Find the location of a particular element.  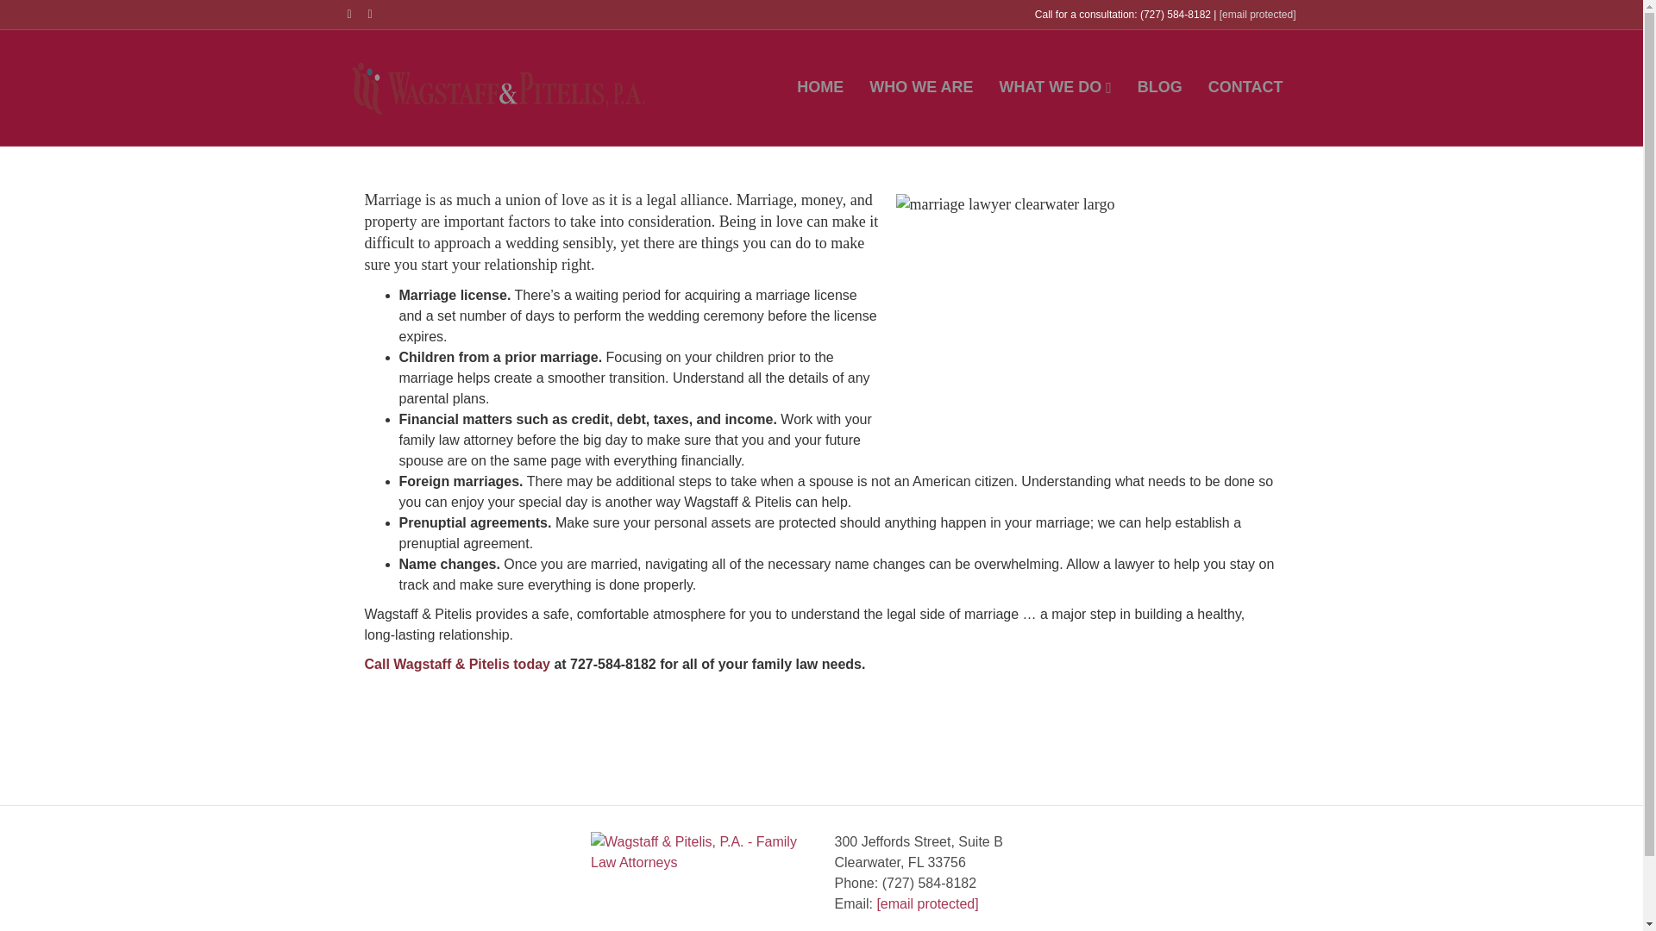

Linkedin is located at coordinates (378, 13).